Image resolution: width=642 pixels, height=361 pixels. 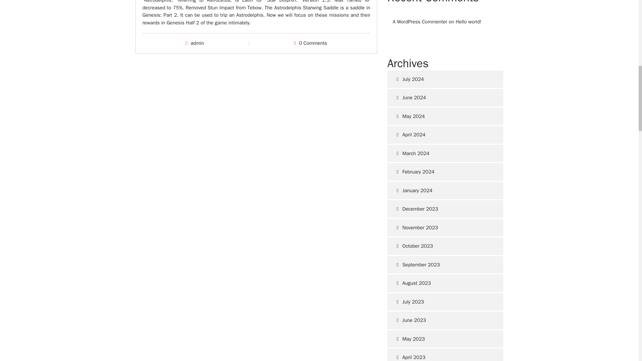 What do you see at coordinates (445, 228) in the screenshot?
I see `November 2023` at bounding box center [445, 228].